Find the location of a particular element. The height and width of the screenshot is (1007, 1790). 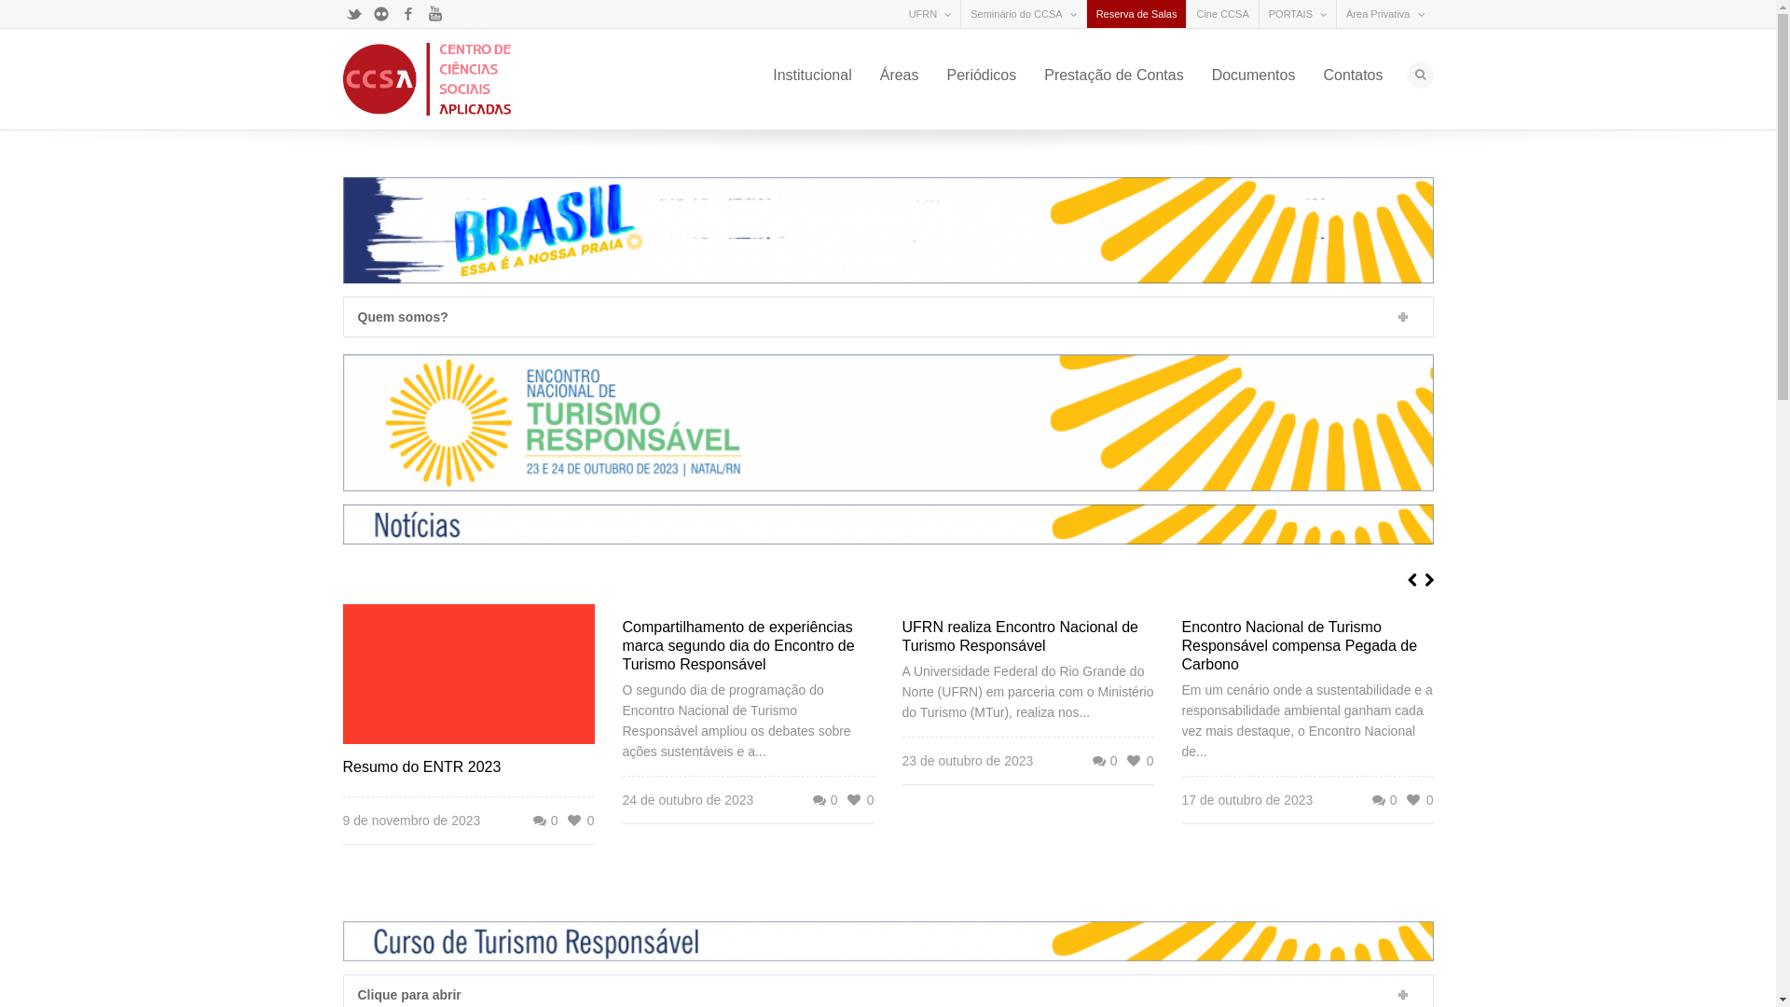

Twitter is located at coordinates (354, 14).